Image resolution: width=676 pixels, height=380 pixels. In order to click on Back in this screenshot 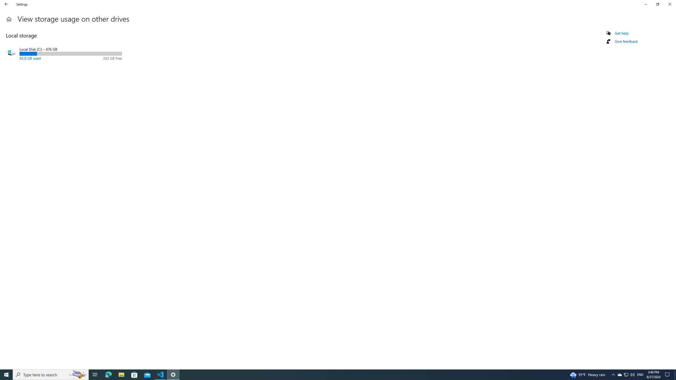, I will do `click(619, 375)`.